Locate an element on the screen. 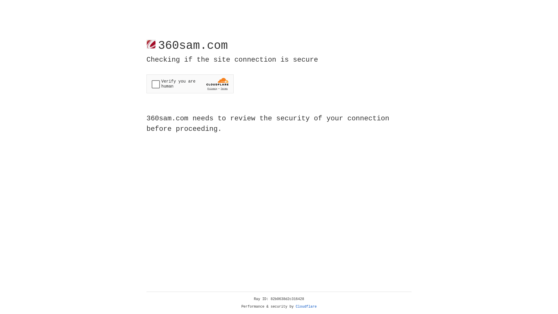 This screenshot has width=558, height=314. Widget containing a Cloudflare security challenge is located at coordinates (190, 84).